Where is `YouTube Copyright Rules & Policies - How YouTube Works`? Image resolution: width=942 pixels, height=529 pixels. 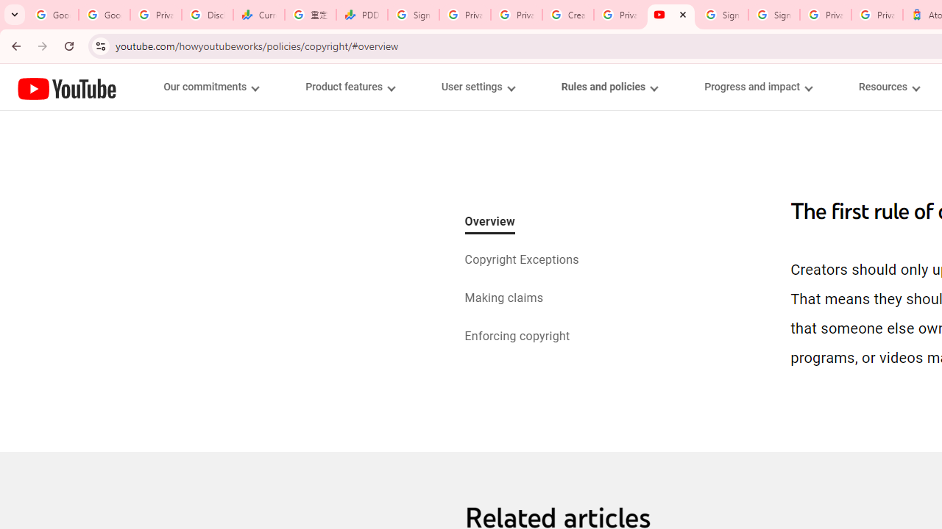 YouTube Copyright Rules & Policies - How YouTube Works is located at coordinates (671, 15).